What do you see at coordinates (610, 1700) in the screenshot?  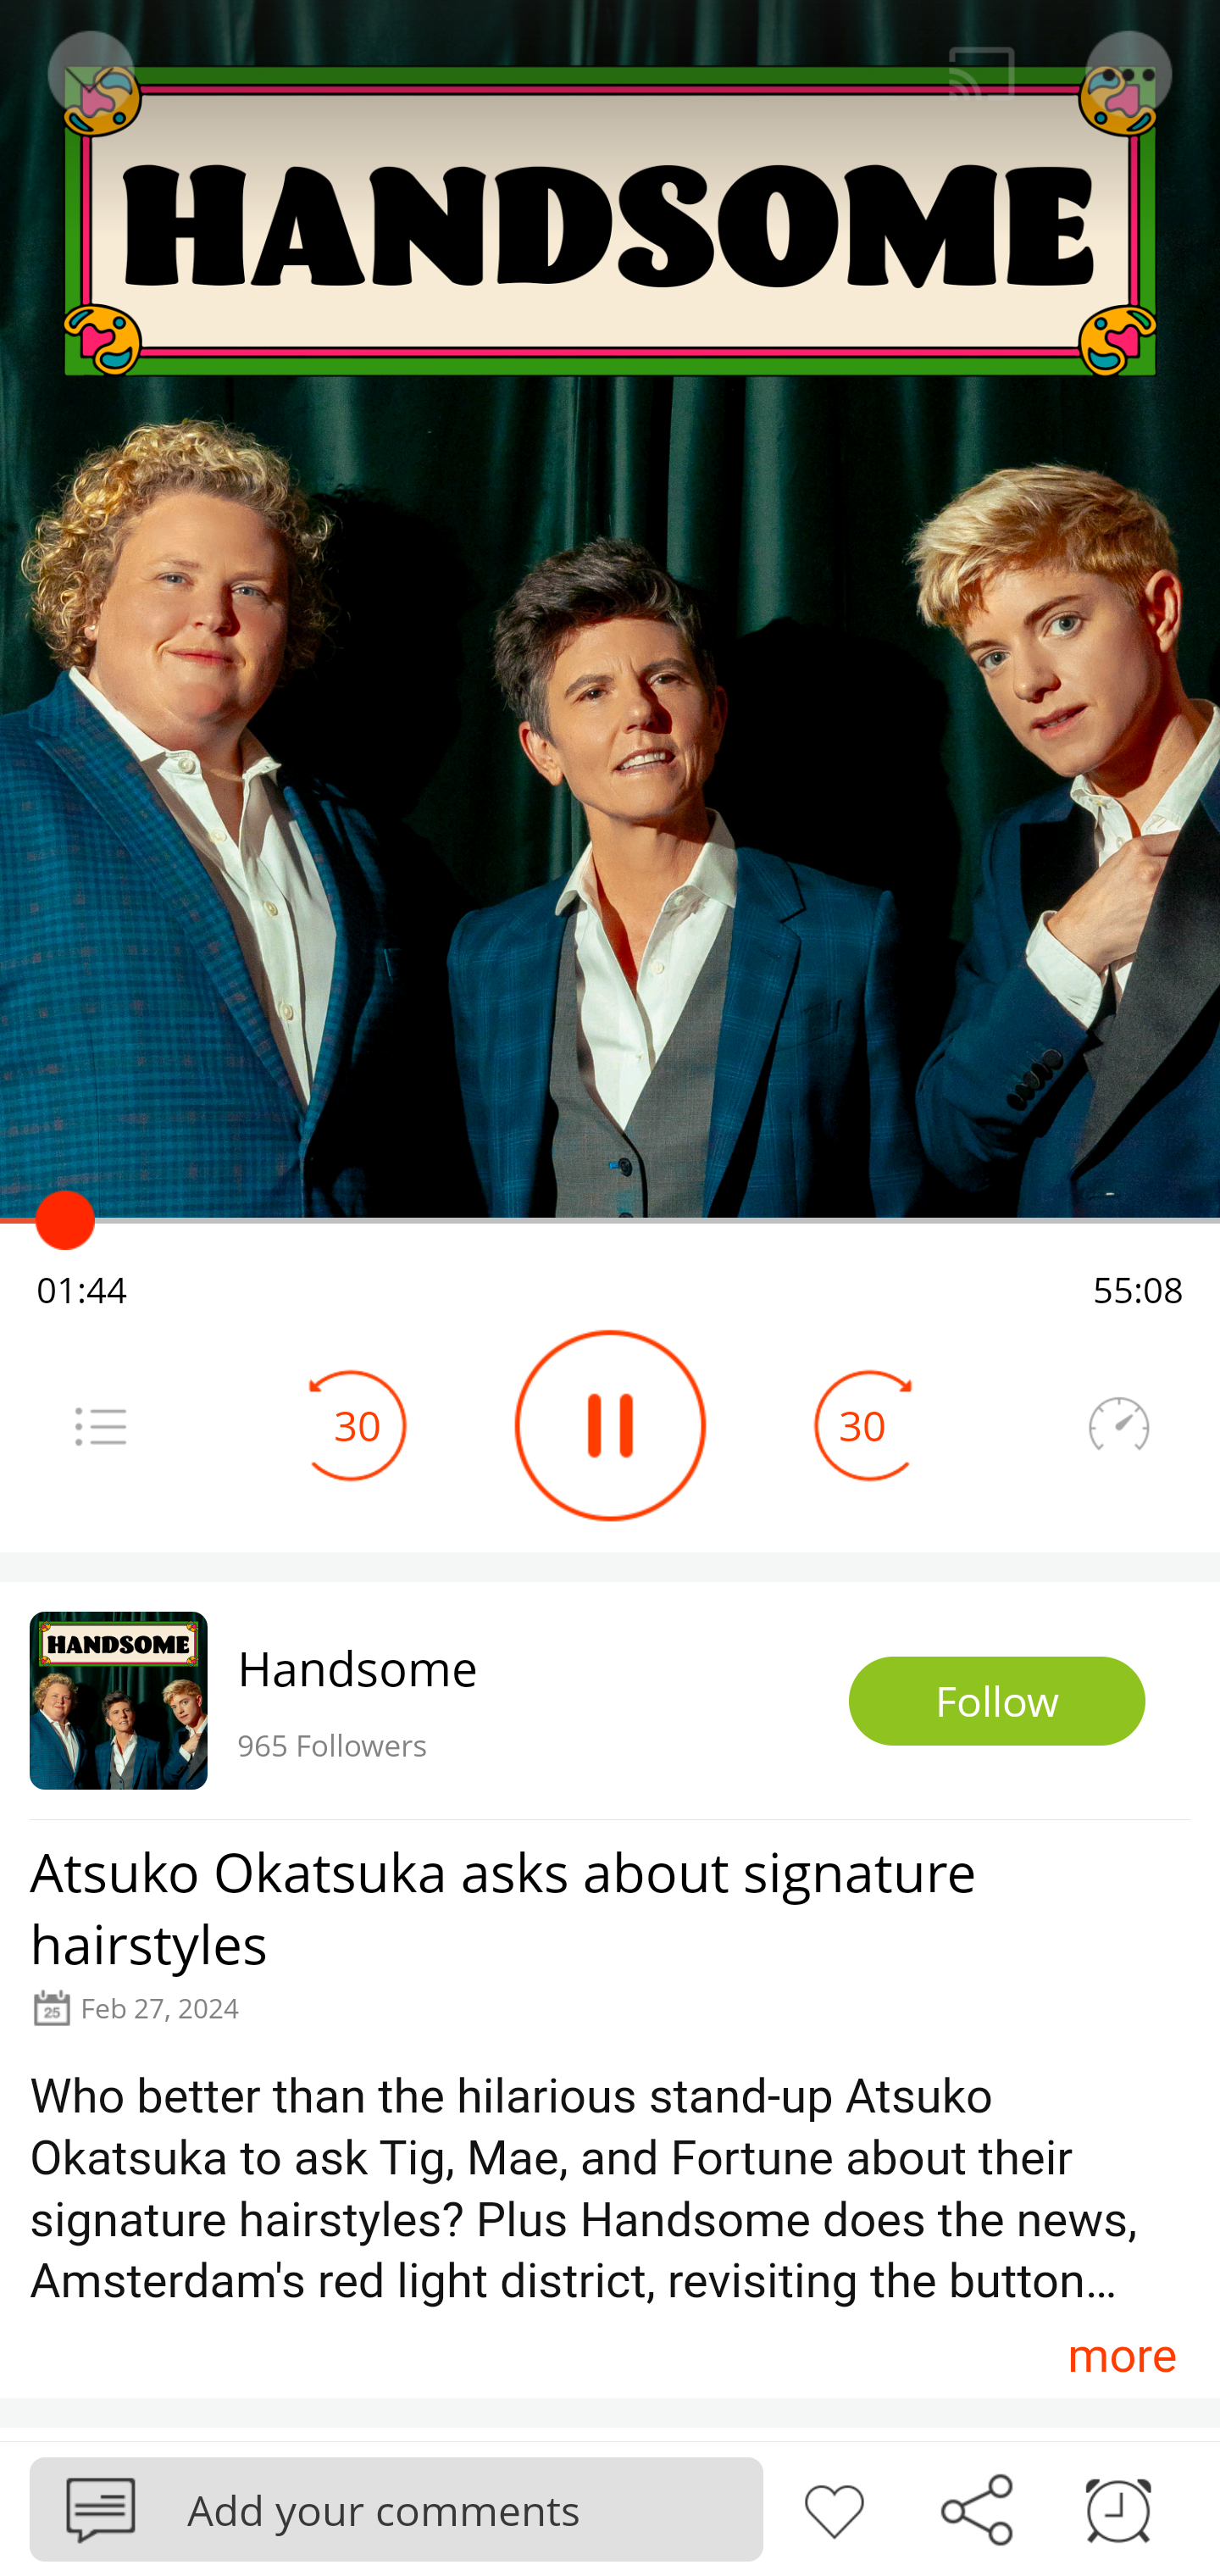 I see `Handsome 965 Followers Follow` at bounding box center [610, 1700].